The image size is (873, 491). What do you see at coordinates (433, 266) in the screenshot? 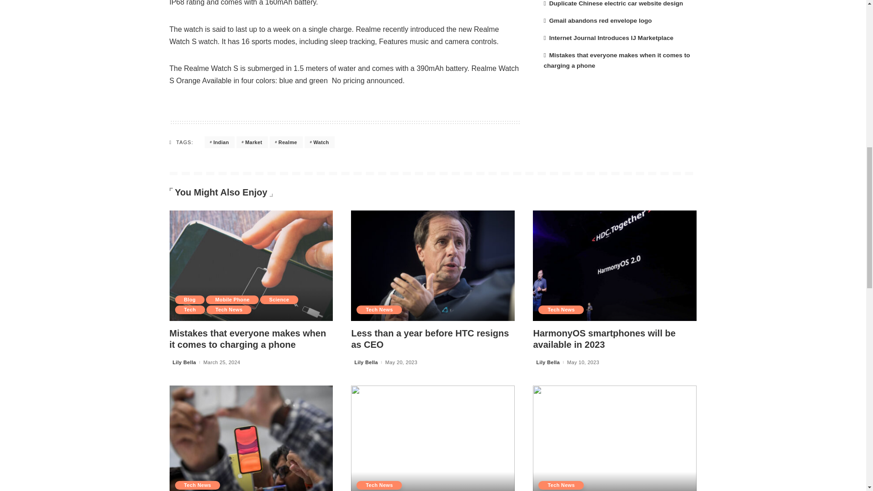
I see `Less than a year before HTC resigns as CEO` at bounding box center [433, 266].